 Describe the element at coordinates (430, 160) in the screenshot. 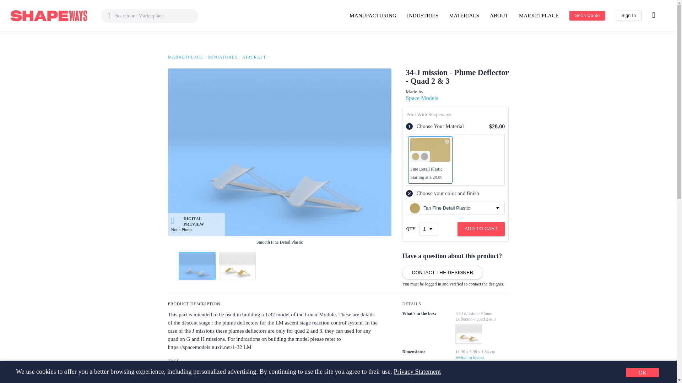

I see `Fine Detail Plastic` at that location.